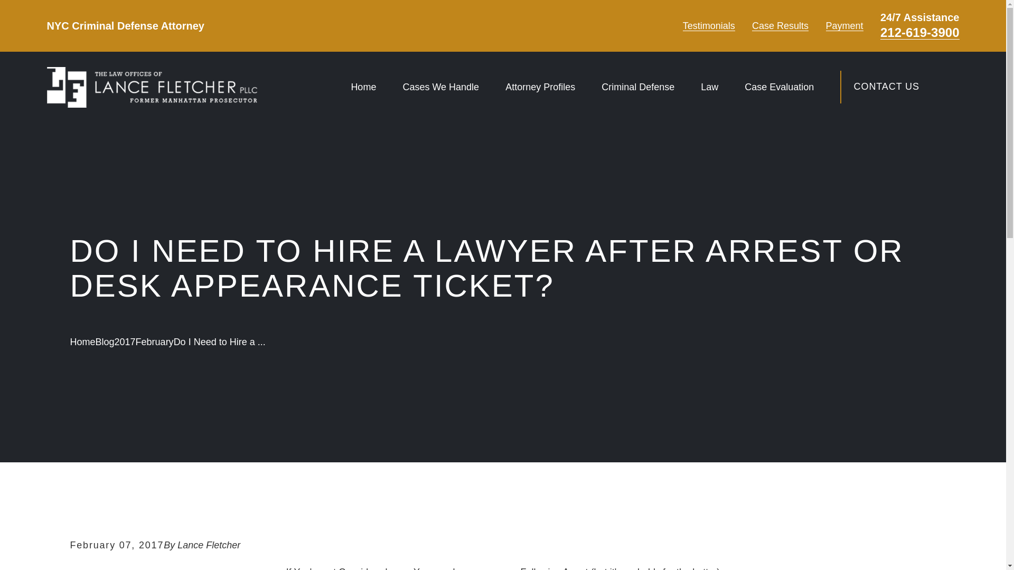  What do you see at coordinates (919, 33) in the screenshot?
I see `212-619-3900` at bounding box center [919, 33].